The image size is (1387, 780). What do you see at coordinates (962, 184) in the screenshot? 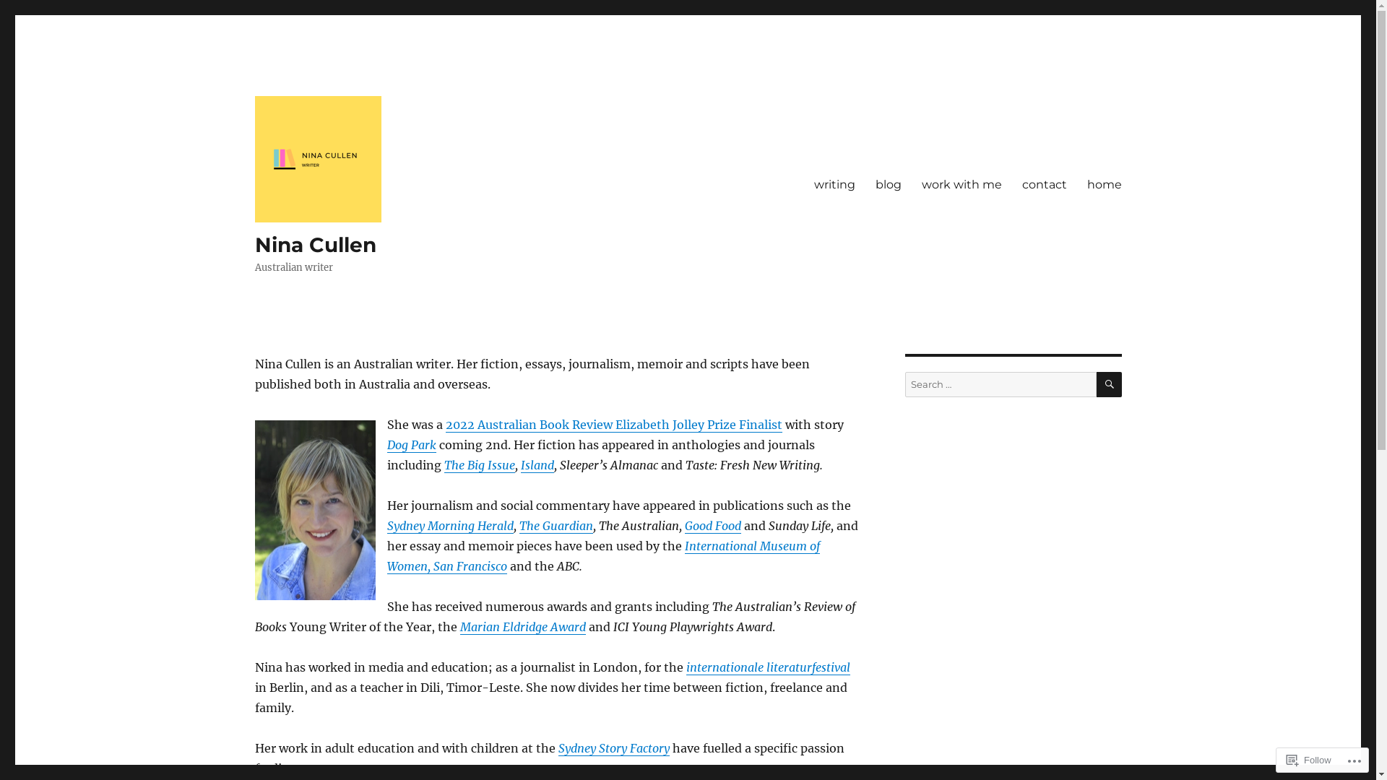
I see `work with me` at bounding box center [962, 184].